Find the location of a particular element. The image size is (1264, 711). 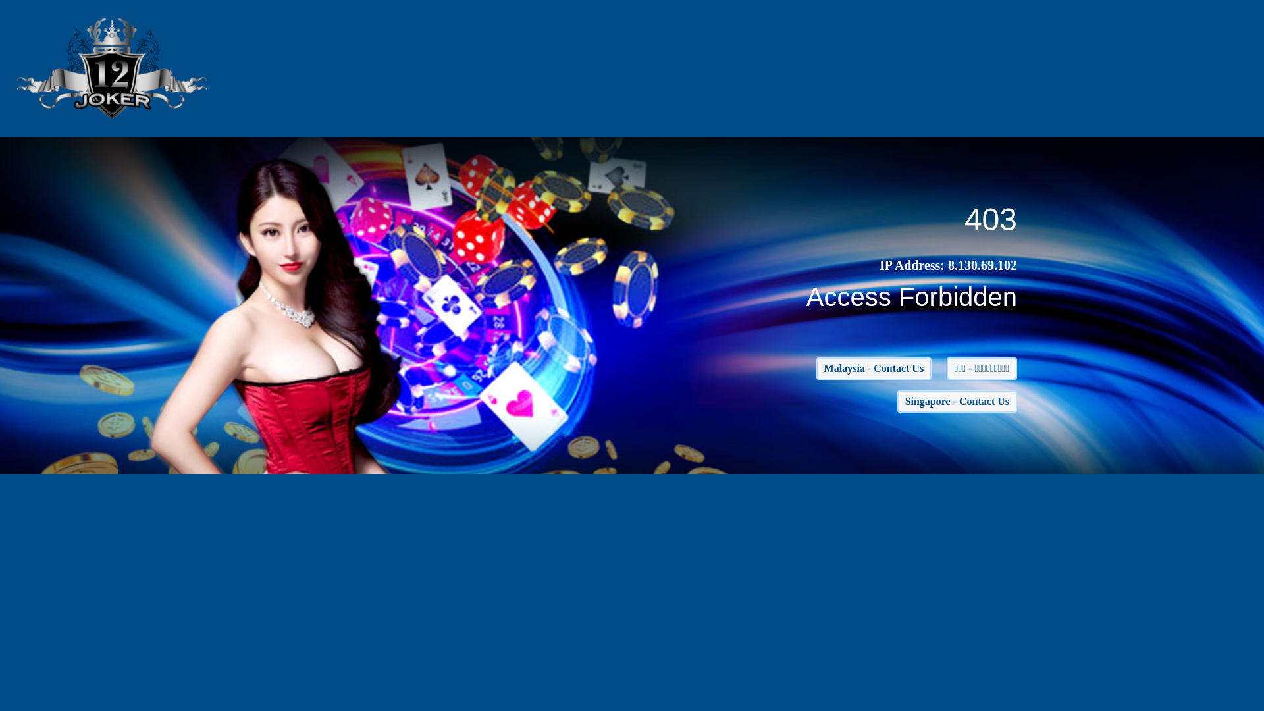

Malaysia - Contact Us is located at coordinates (874, 369).